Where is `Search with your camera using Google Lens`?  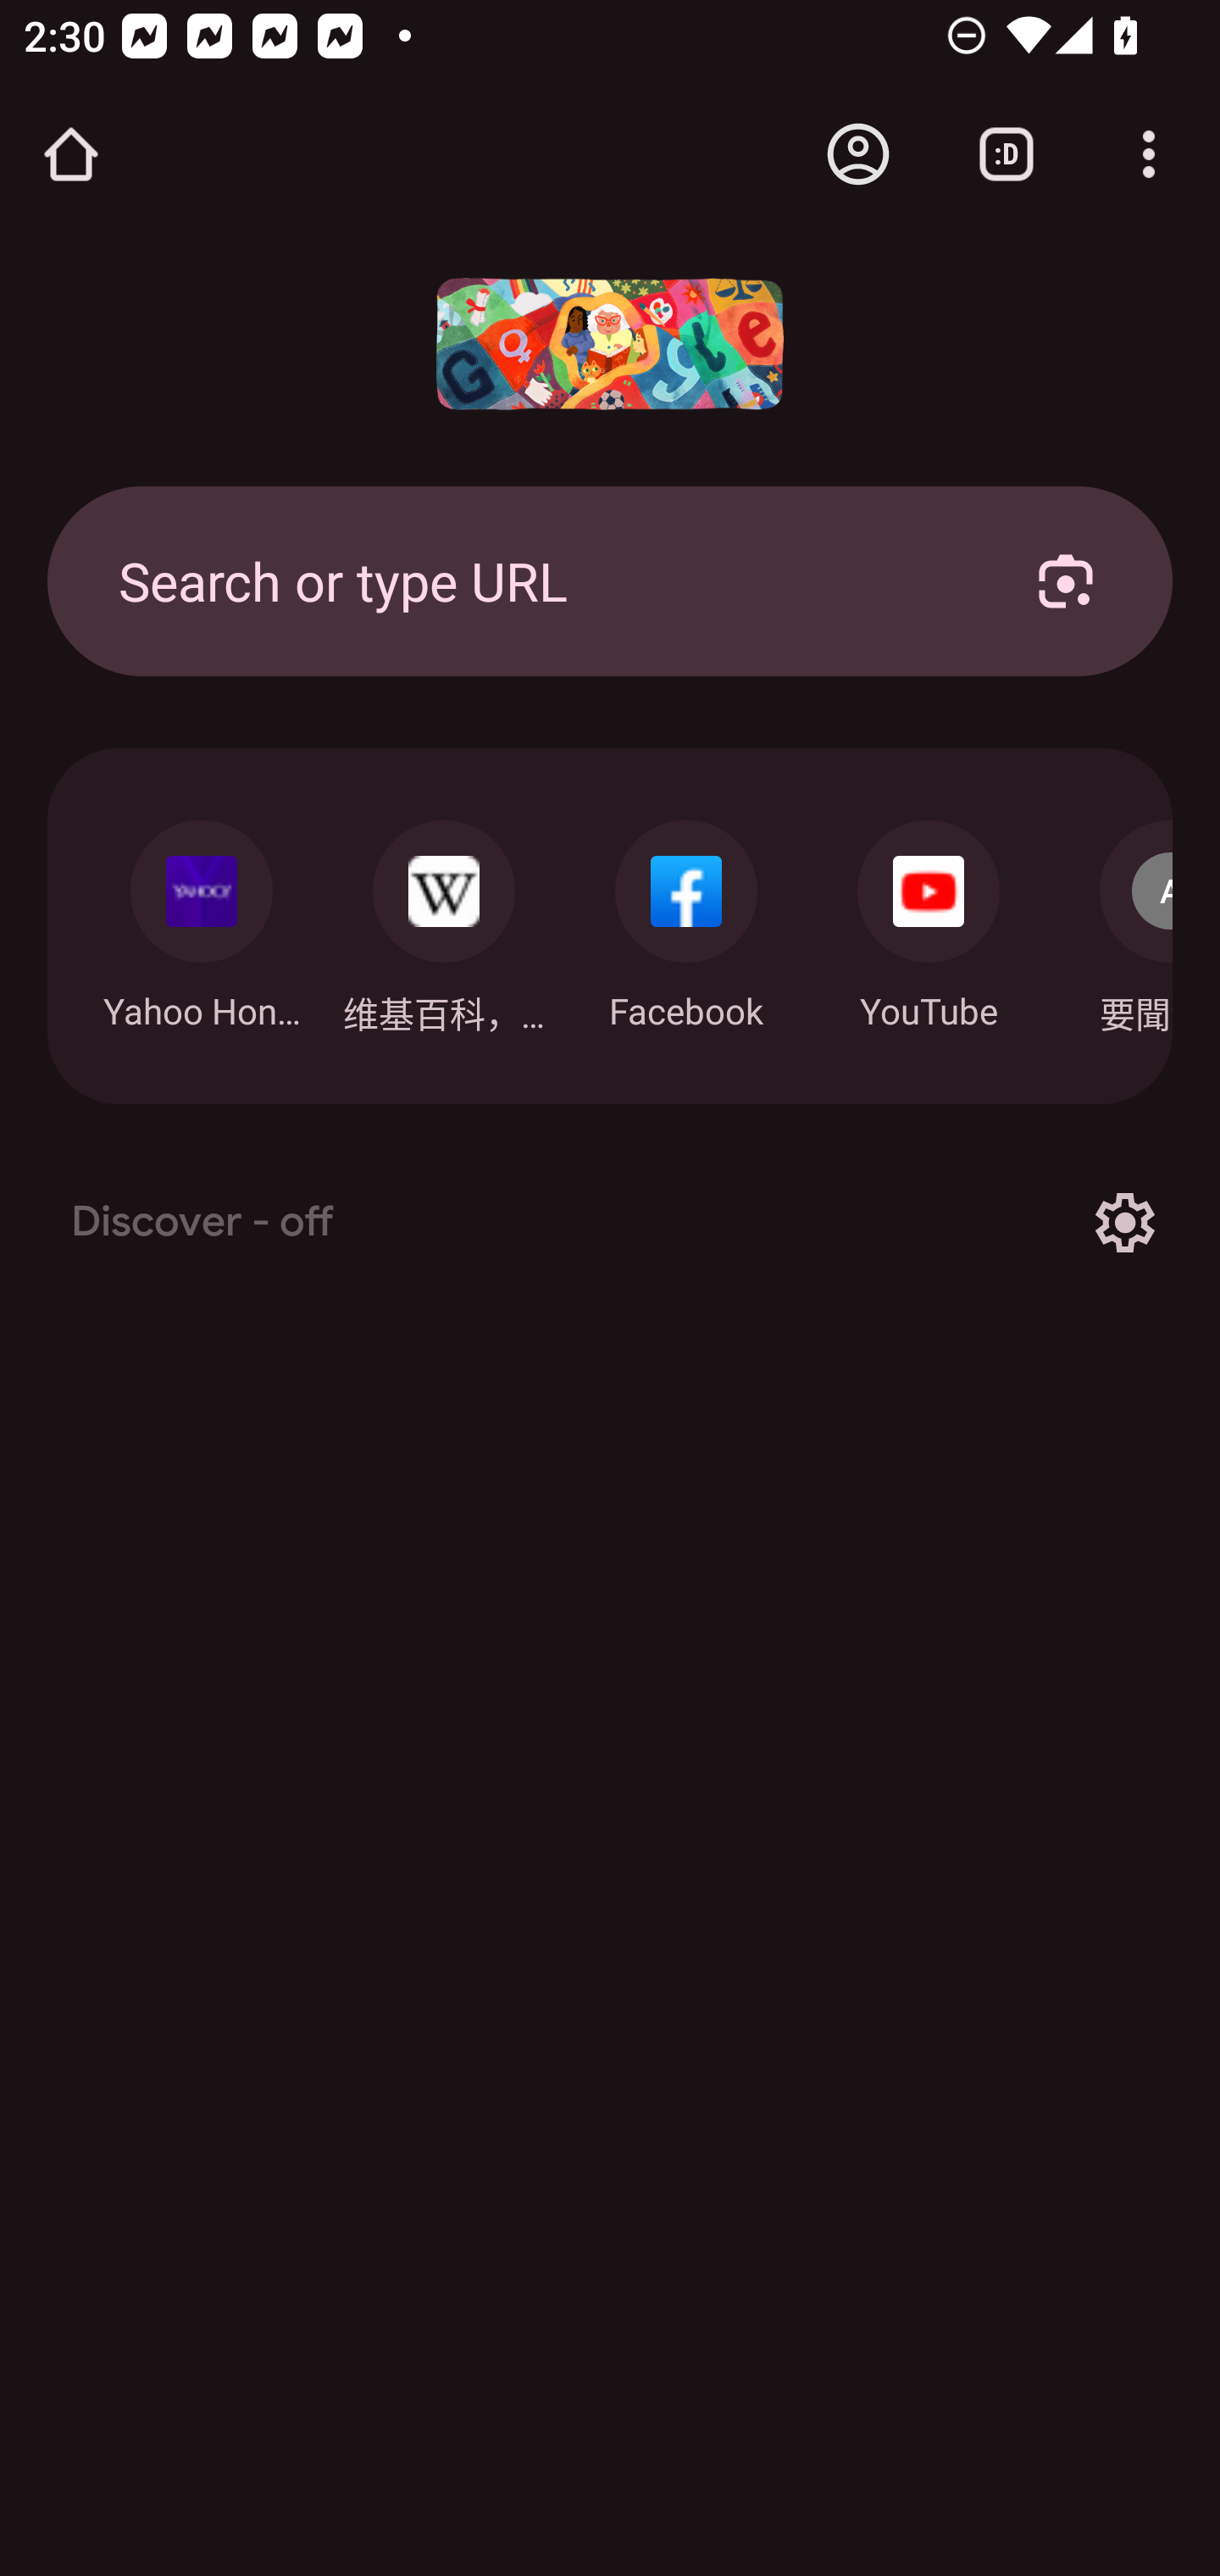
Search with your camera using Google Lens is located at coordinates (1066, 580).